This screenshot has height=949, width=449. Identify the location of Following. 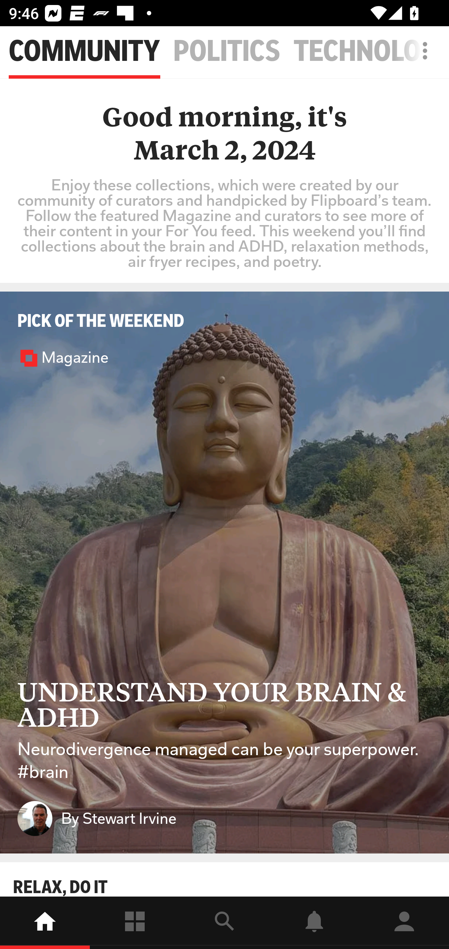
(135, 923).